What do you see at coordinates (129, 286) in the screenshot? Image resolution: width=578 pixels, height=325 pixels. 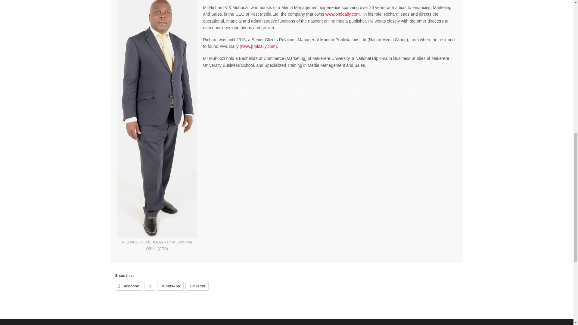 I see `Click to share on Facebook` at bounding box center [129, 286].